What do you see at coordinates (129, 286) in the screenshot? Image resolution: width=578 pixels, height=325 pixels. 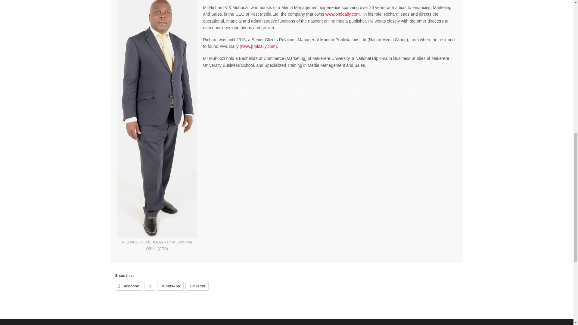 I see `Click to share on Facebook` at bounding box center [129, 286].